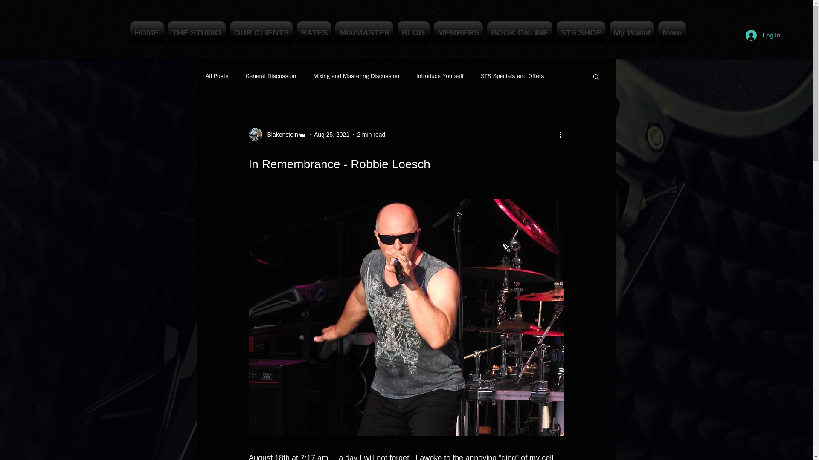 The height and width of the screenshot is (460, 819). I want to click on Introduce Yourself, so click(439, 76).